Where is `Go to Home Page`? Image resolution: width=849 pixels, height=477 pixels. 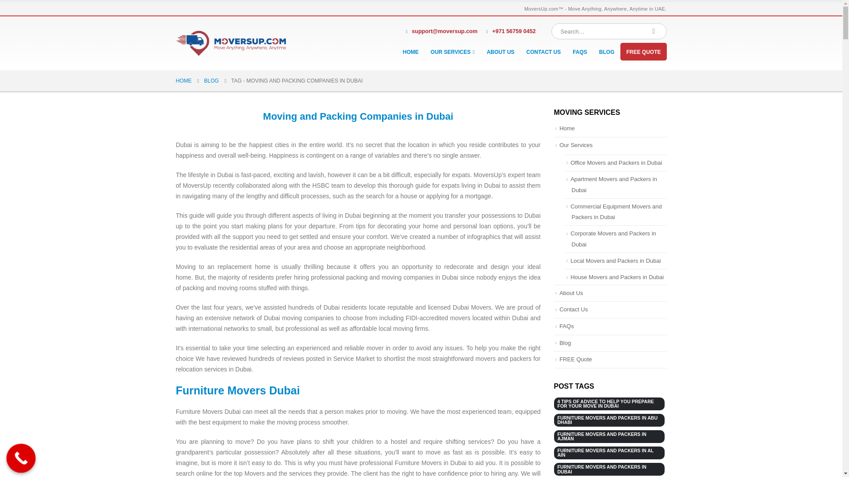 Go to Home Page is located at coordinates (184, 80).